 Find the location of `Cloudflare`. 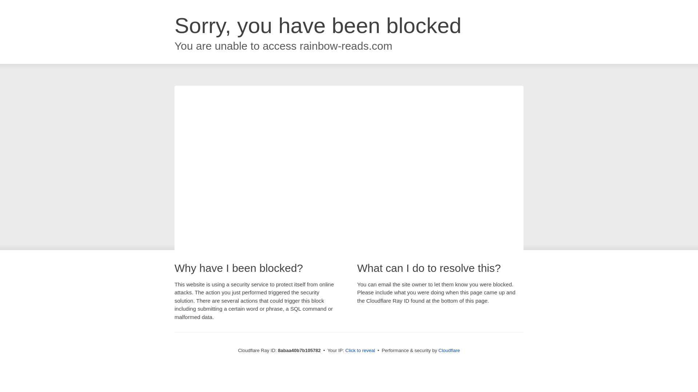

Cloudflare is located at coordinates (449, 350).